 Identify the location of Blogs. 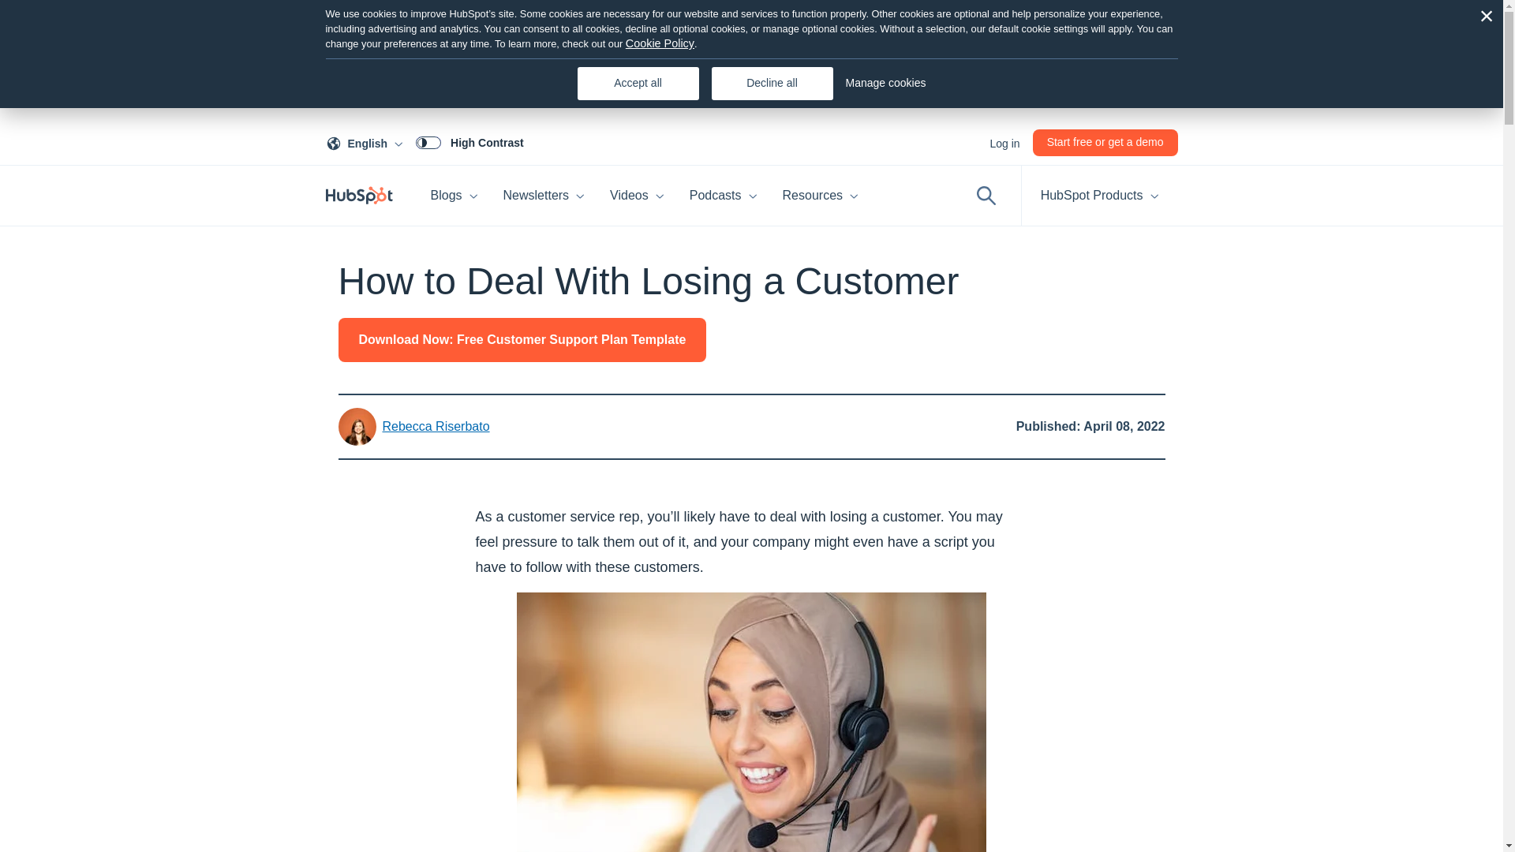
(454, 196).